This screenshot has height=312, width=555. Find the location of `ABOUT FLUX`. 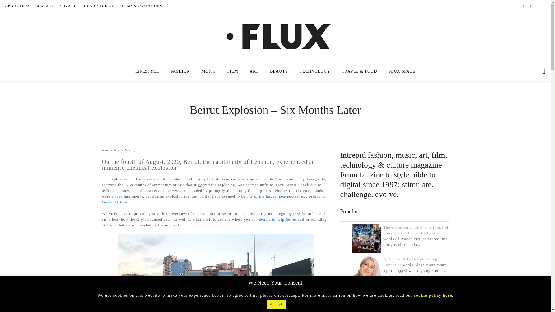

ABOUT FLUX is located at coordinates (17, 6).